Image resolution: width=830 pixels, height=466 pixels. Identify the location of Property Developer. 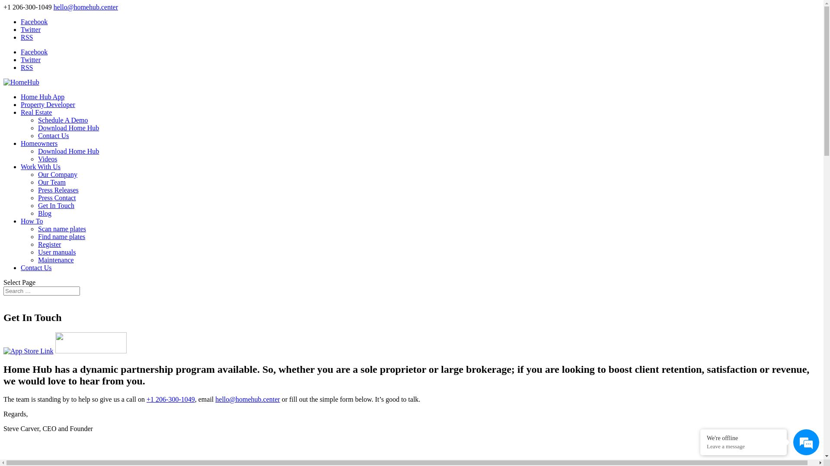
(48, 104).